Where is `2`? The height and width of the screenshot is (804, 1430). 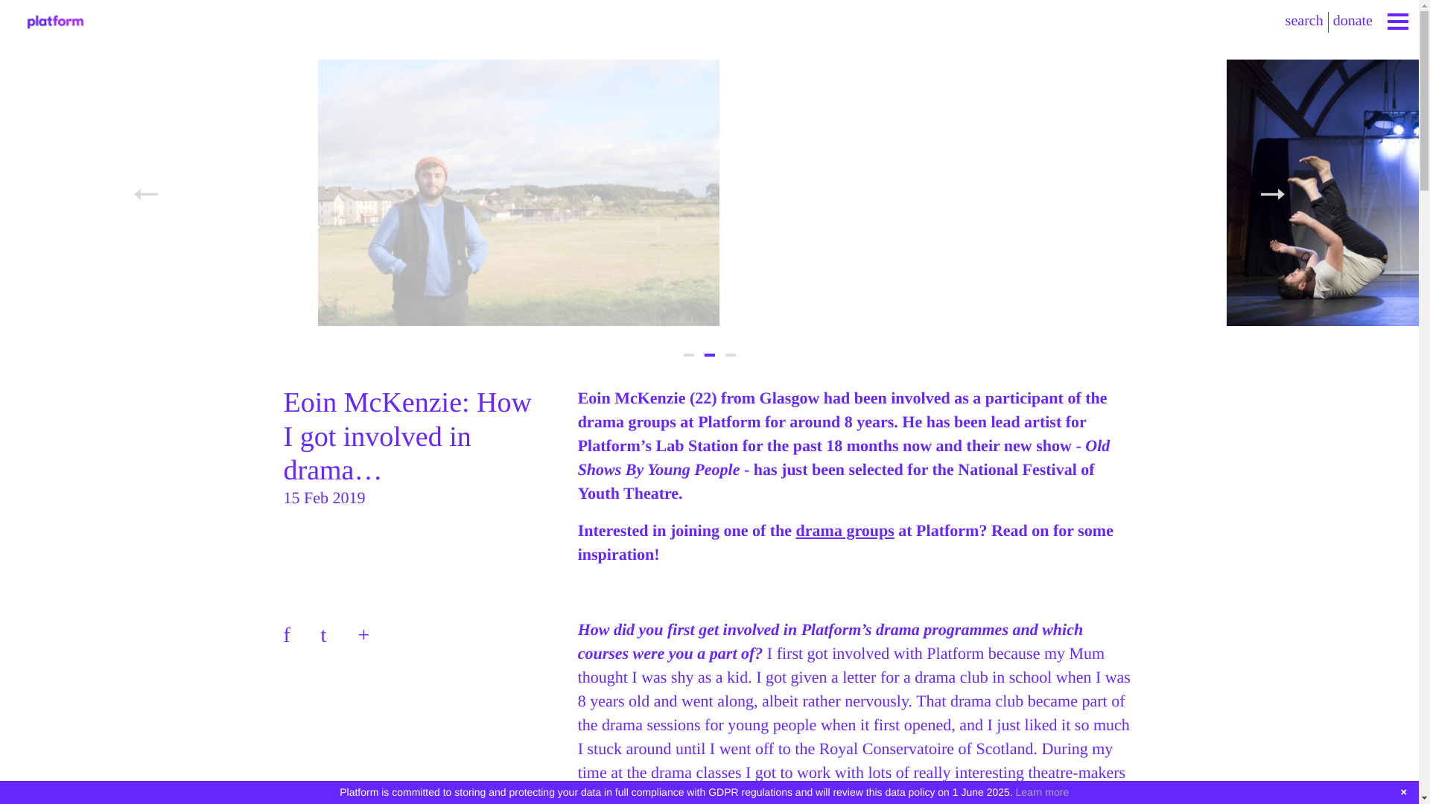
2 is located at coordinates (710, 355).